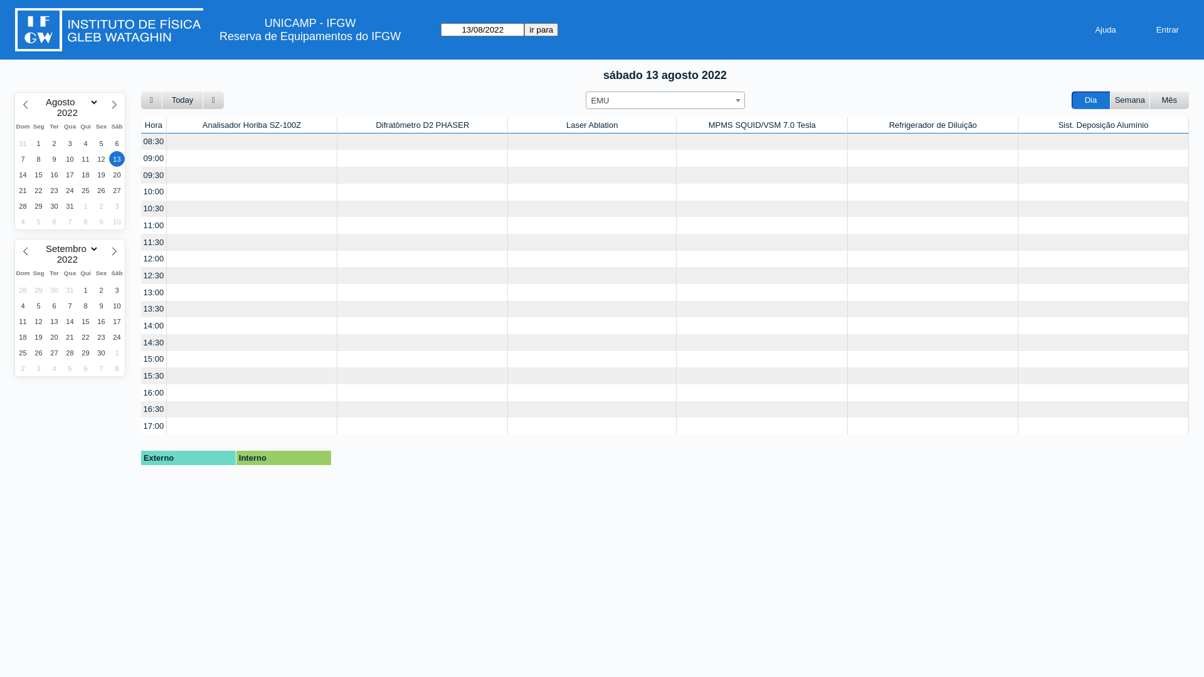  Describe the element at coordinates (213, 100) in the screenshot. I see `Ir para Dia Seguinte` at that location.